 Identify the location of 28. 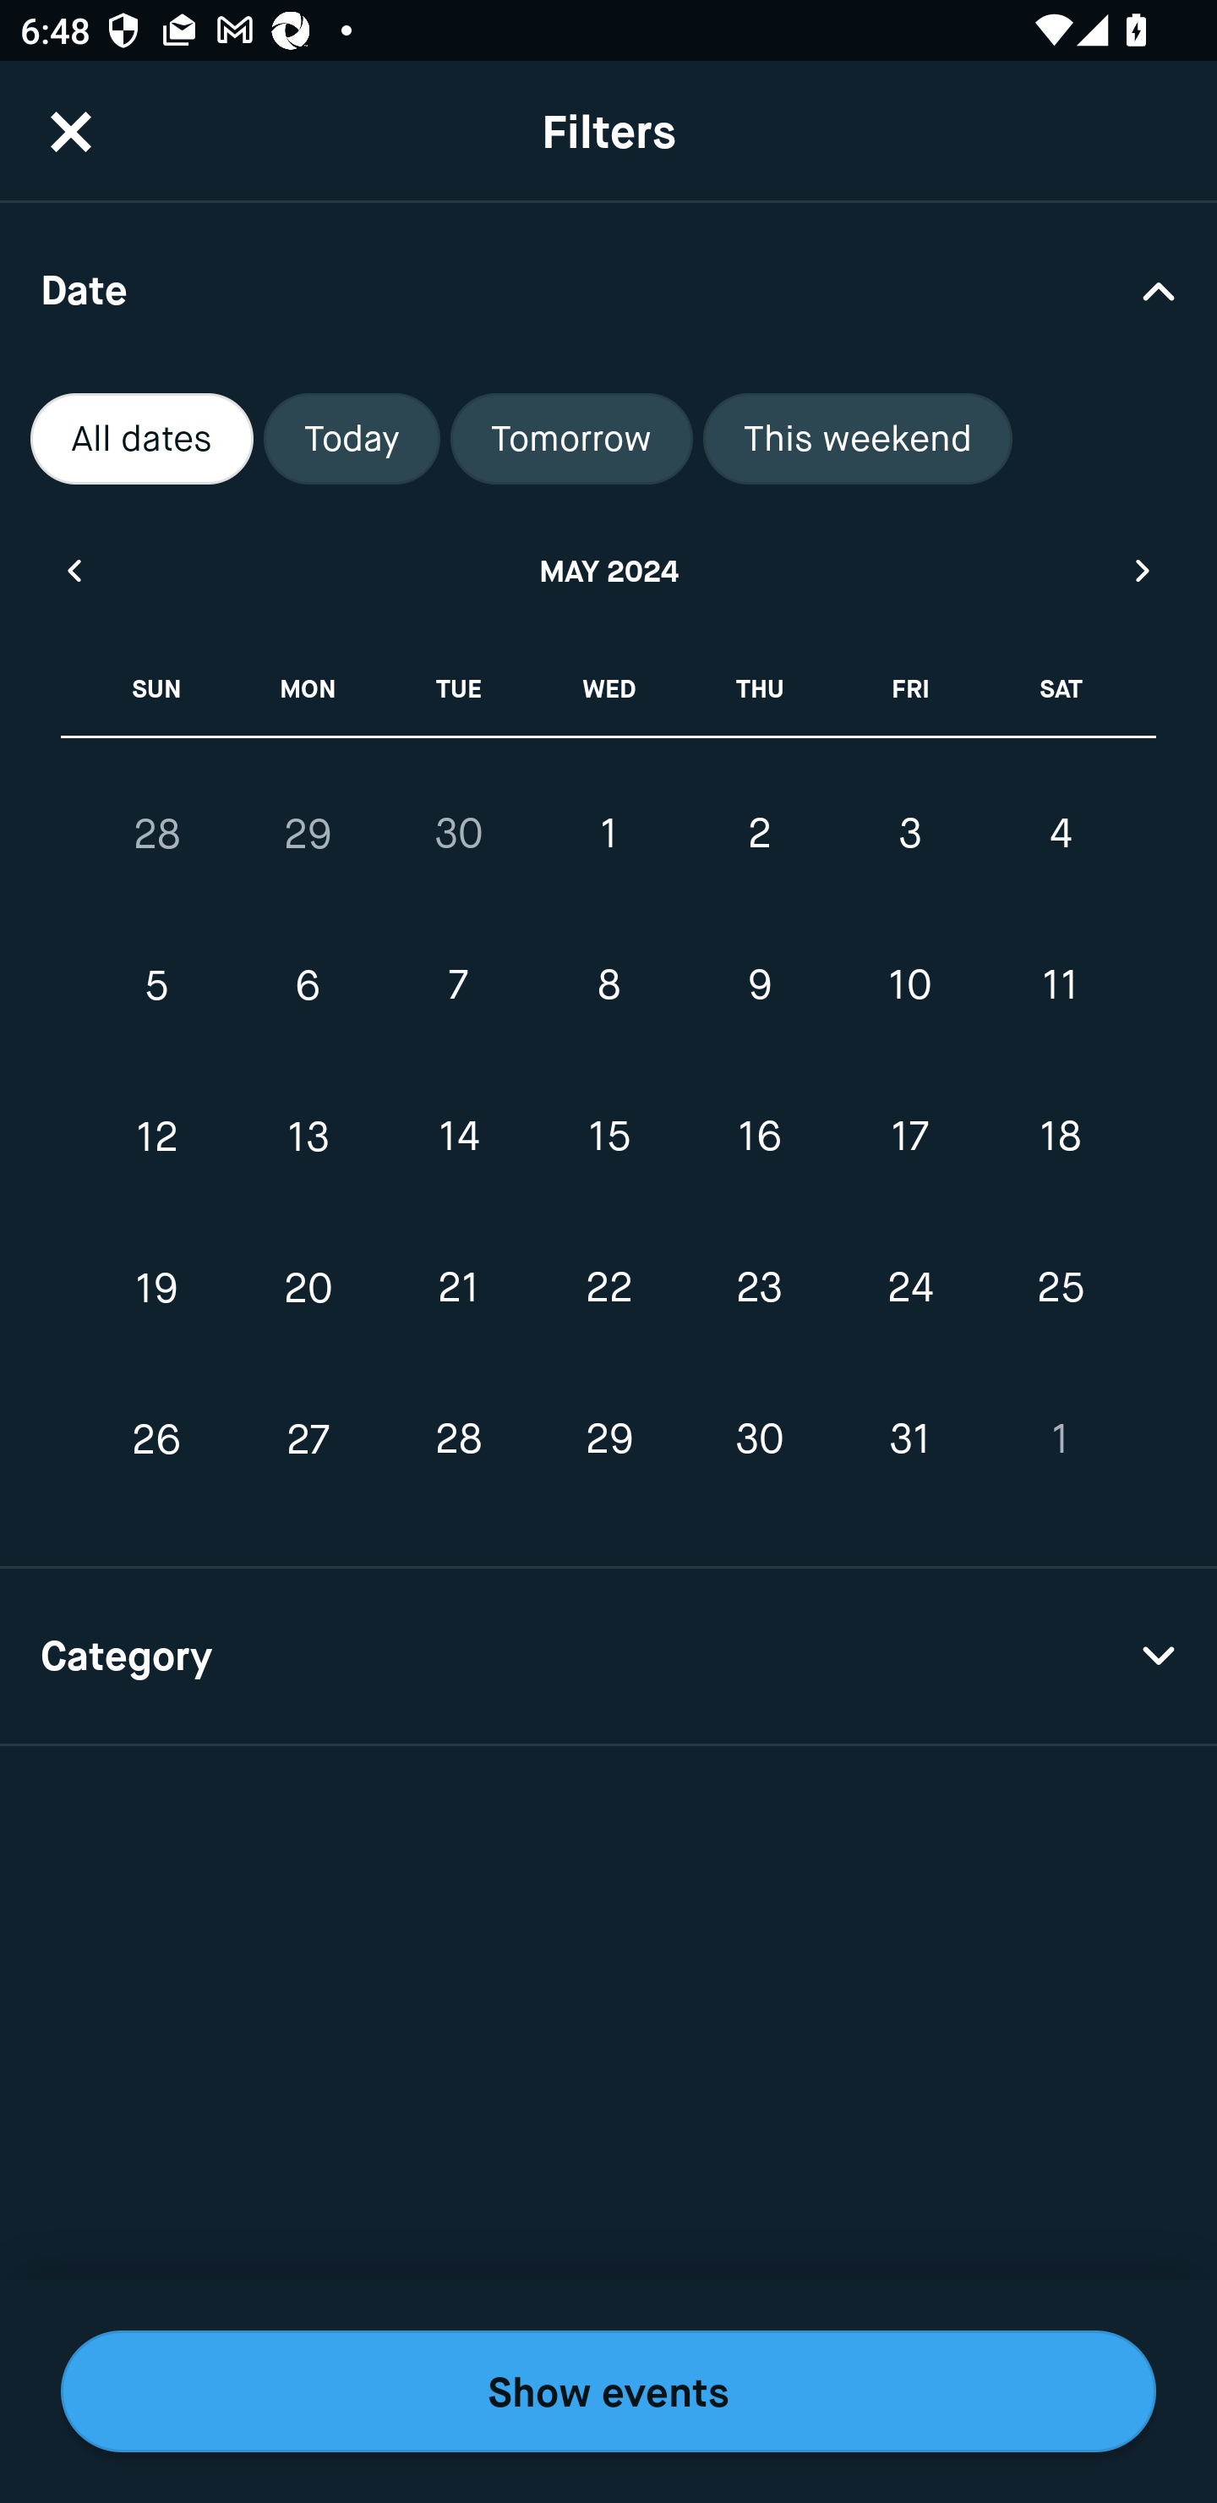
(458, 1439).